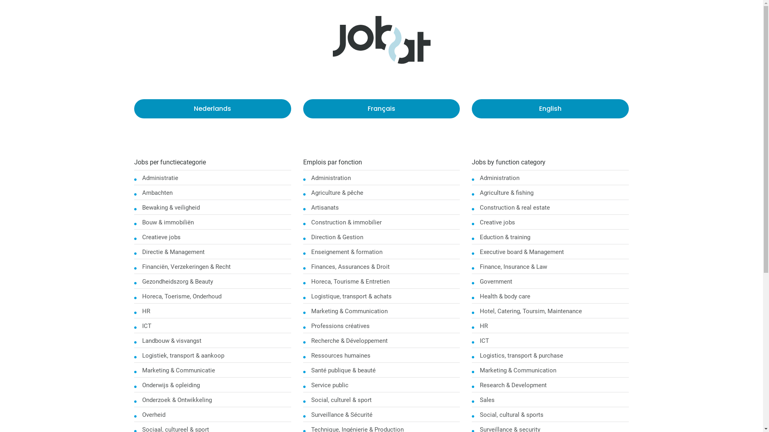 The width and height of the screenshot is (769, 432). What do you see at coordinates (513, 267) in the screenshot?
I see `Finance, Insurance & Law` at bounding box center [513, 267].